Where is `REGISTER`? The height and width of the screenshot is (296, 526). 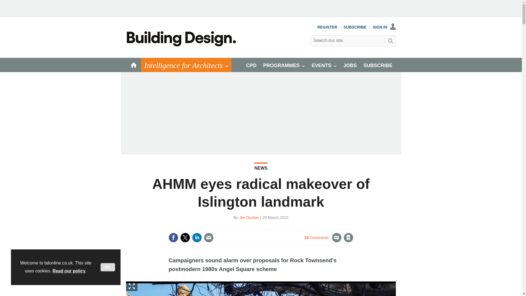 REGISTER is located at coordinates (327, 27).